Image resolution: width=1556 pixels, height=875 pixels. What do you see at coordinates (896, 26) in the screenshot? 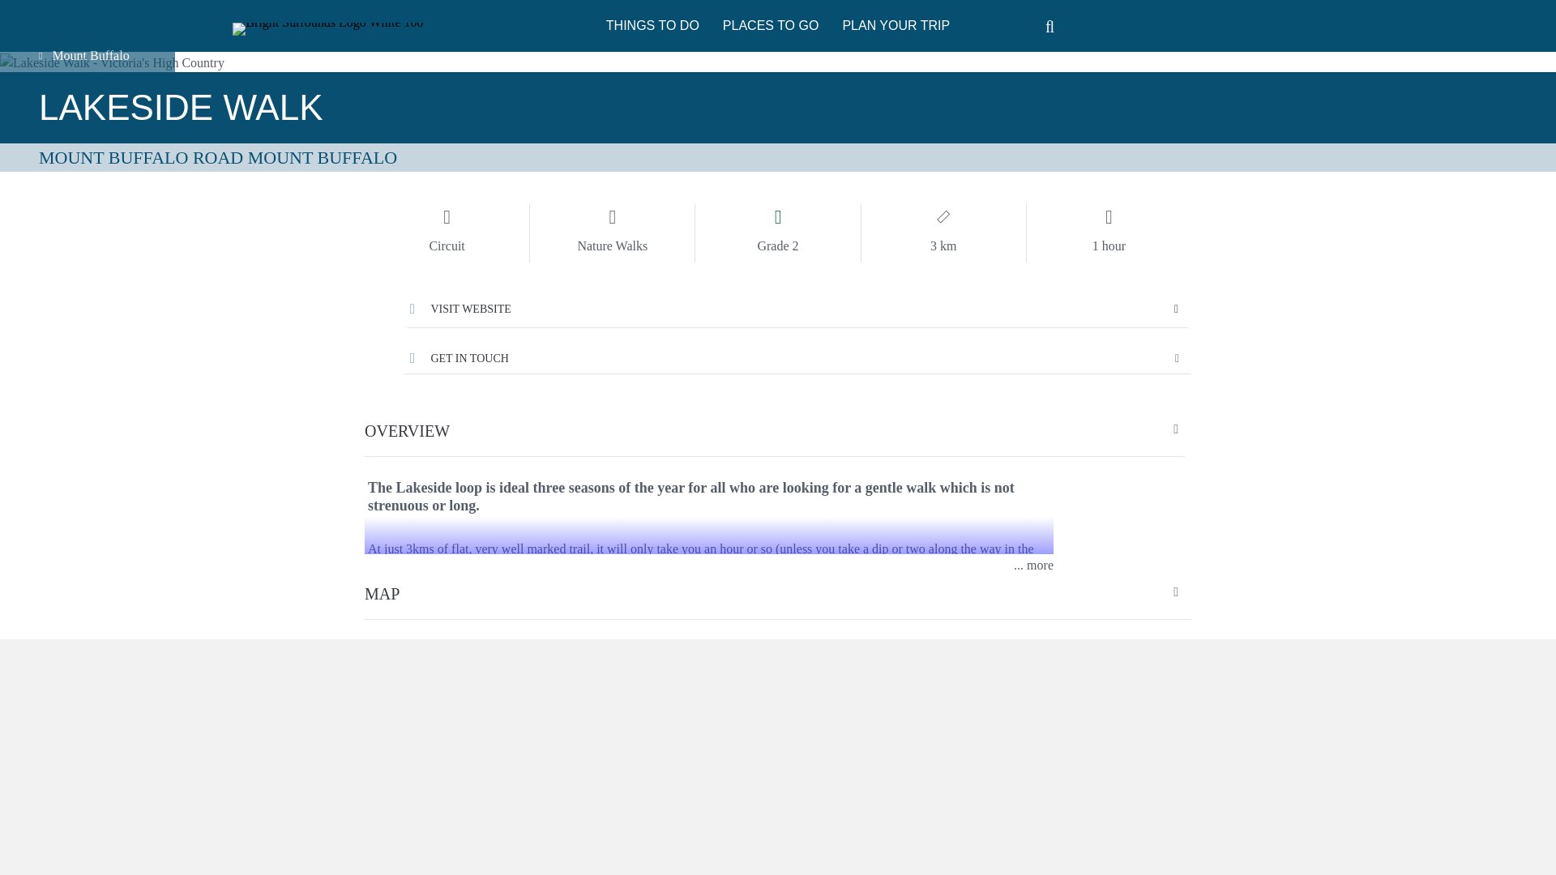
I see `PLAN YOUR TRIP` at bounding box center [896, 26].